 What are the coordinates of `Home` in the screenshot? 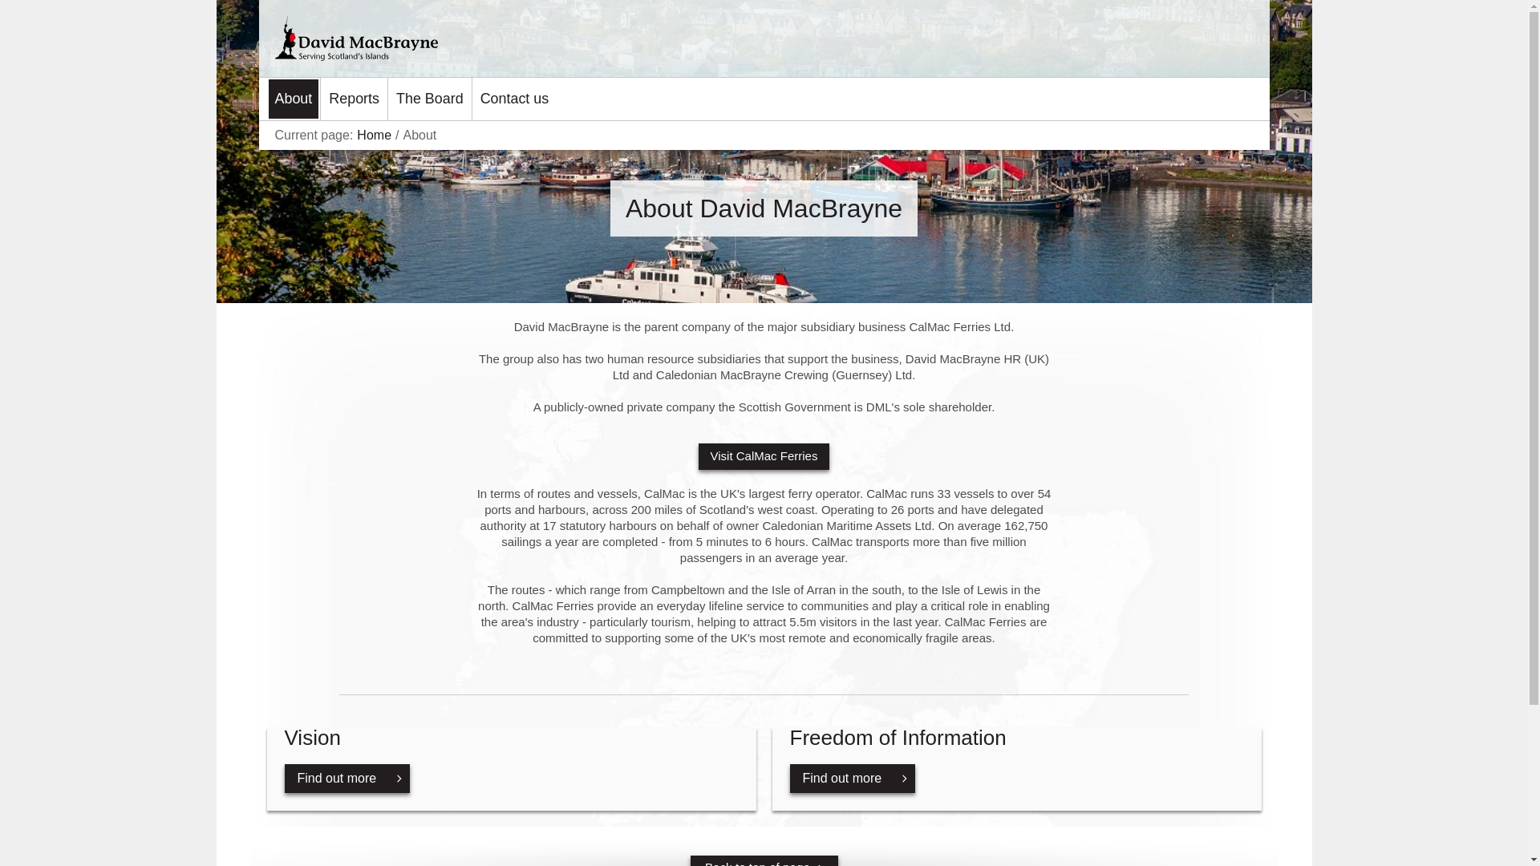 It's located at (374, 135).